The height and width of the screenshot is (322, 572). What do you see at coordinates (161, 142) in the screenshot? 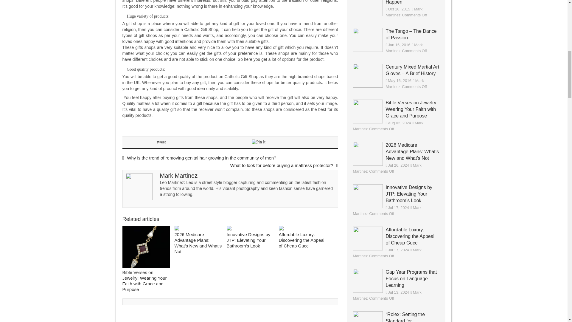
I see `tweet` at bounding box center [161, 142].